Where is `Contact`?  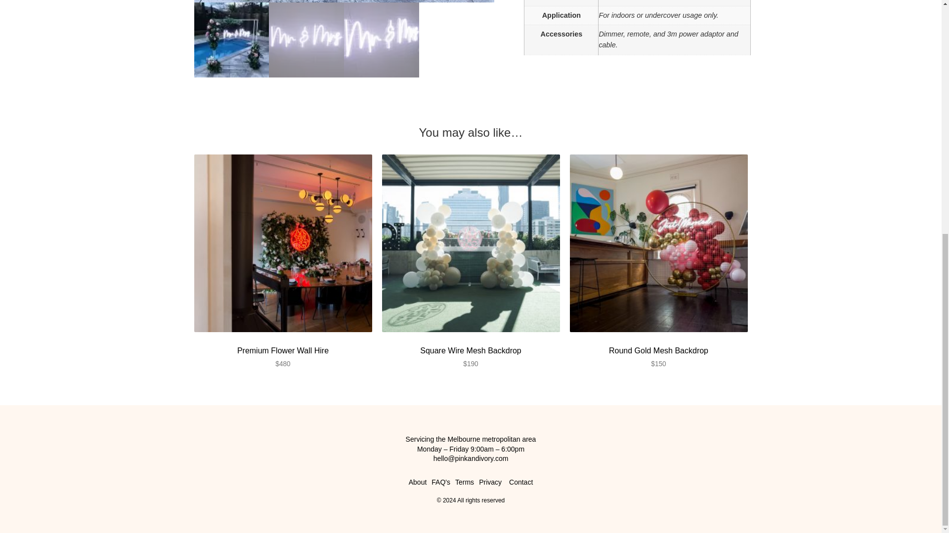 Contact is located at coordinates (519, 482).